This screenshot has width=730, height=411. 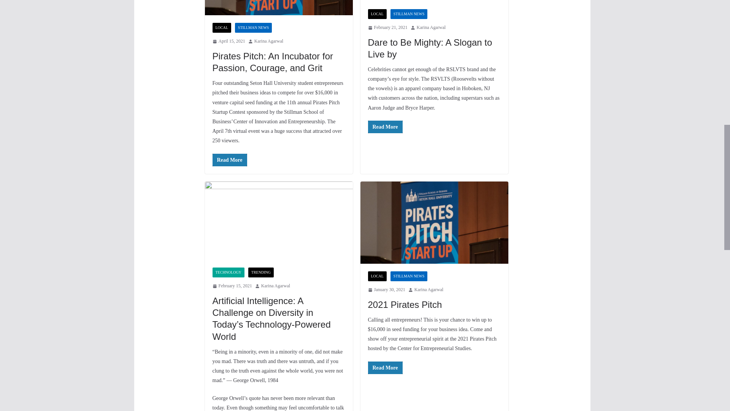 What do you see at coordinates (431, 27) in the screenshot?
I see `Karina Agarwal` at bounding box center [431, 27].